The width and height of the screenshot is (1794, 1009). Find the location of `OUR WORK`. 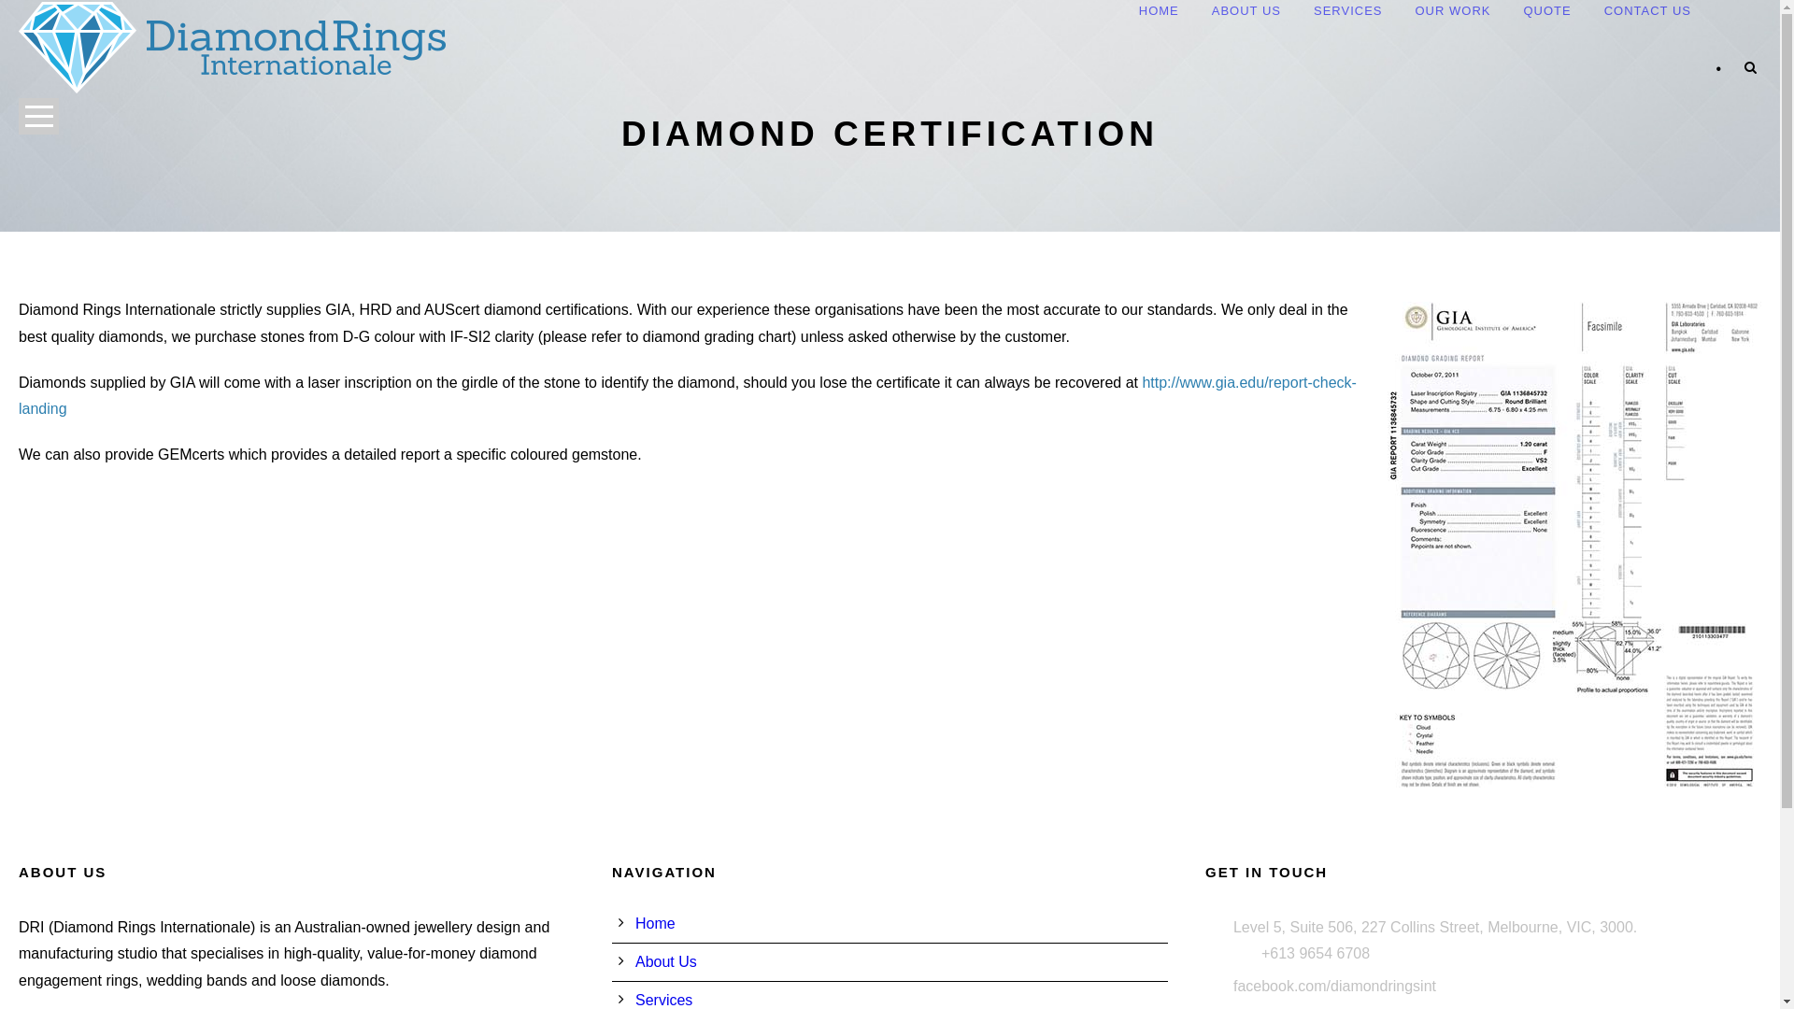

OUR WORK is located at coordinates (1452, 13).